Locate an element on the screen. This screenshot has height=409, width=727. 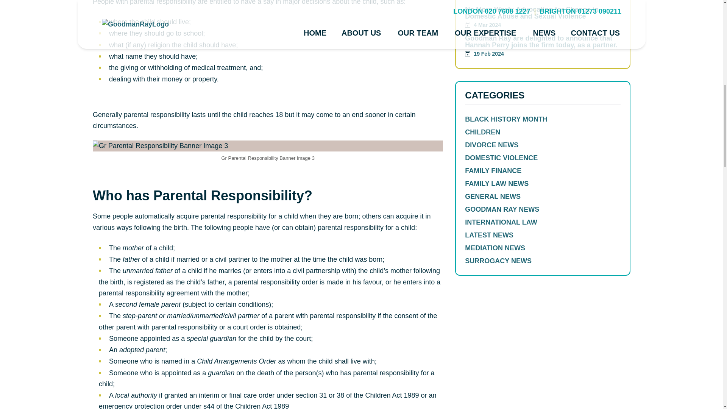
View all posts in General News is located at coordinates (543, 196).